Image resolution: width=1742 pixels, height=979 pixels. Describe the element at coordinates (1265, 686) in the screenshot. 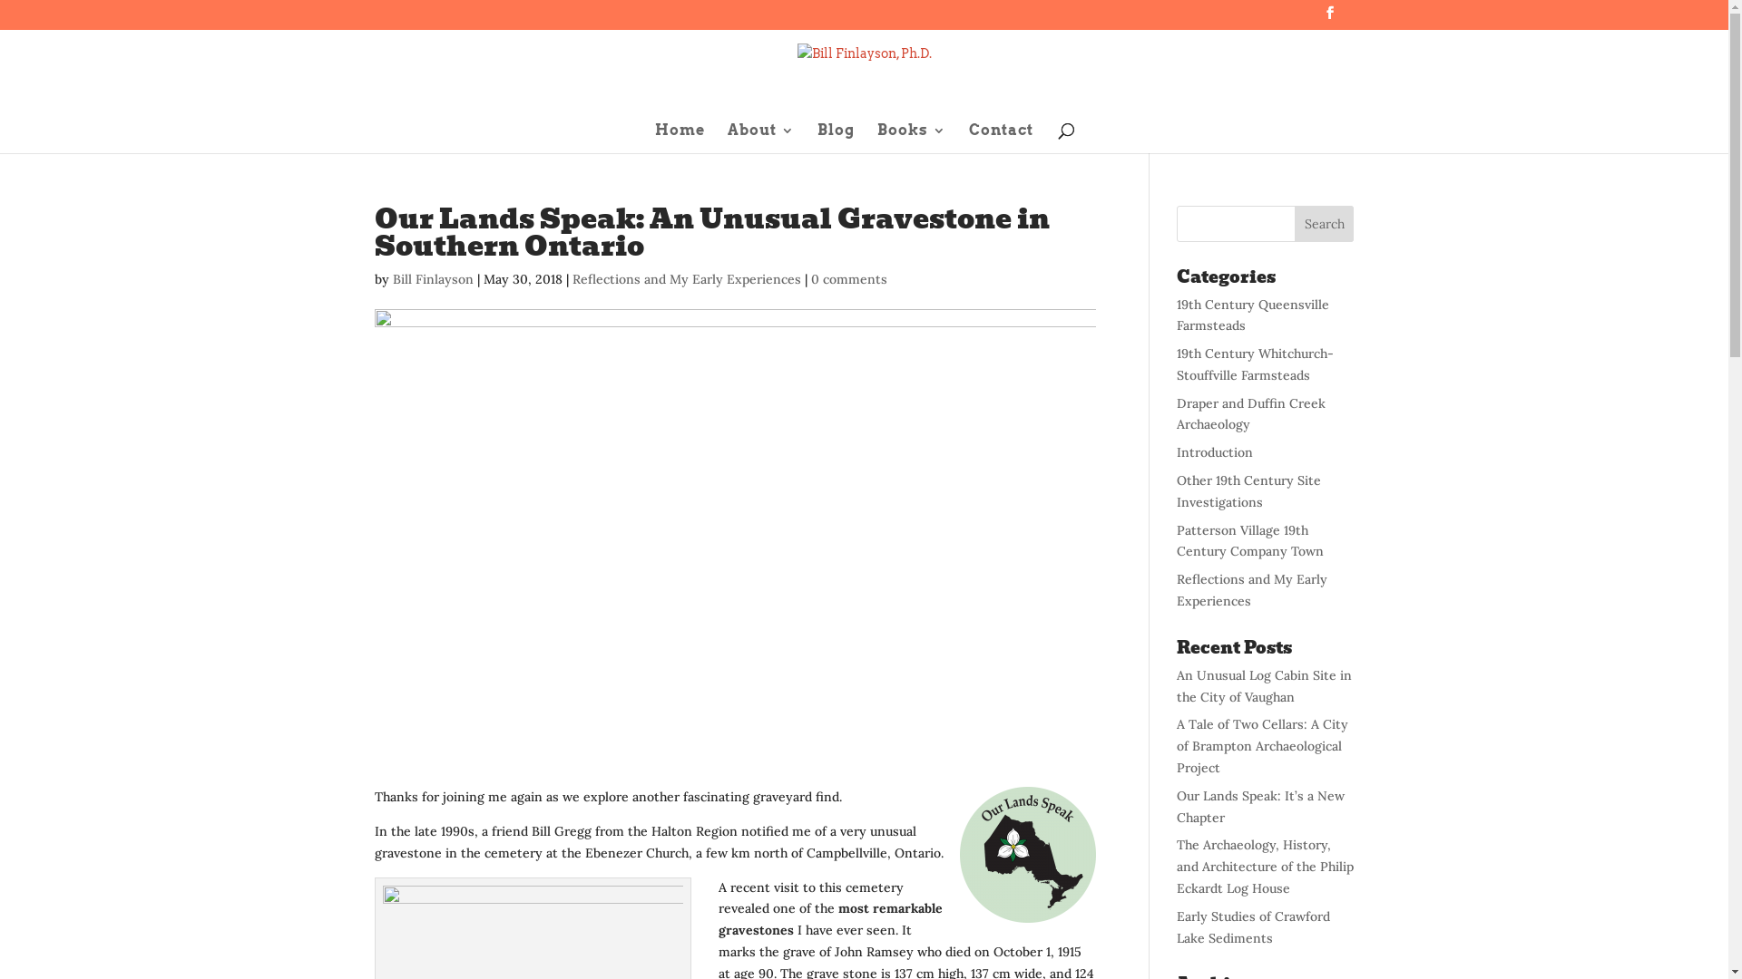

I see `An Unusual Log Cabin Site in the City of Vaughan` at that location.